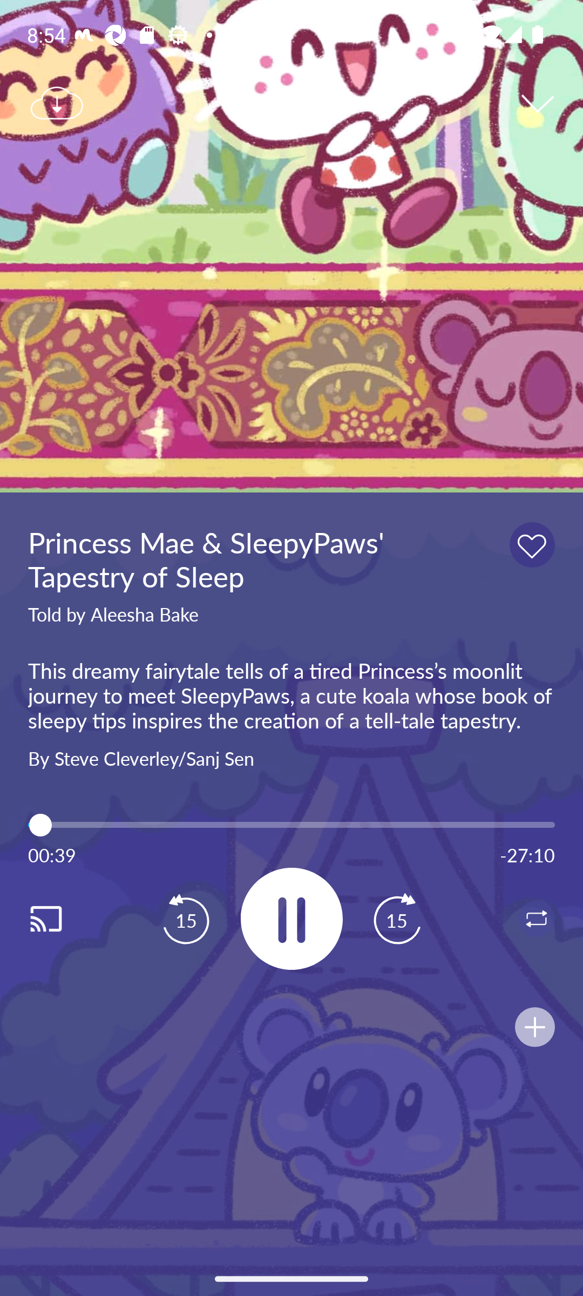 The height and width of the screenshot is (1296, 583). Describe the element at coordinates (291, 825) in the screenshot. I see `38.0` at that location.